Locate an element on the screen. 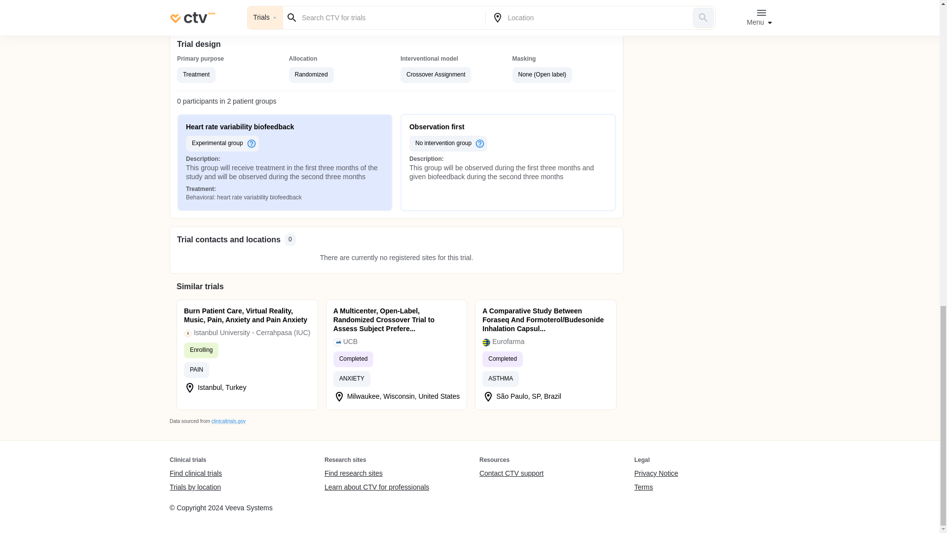 The image size is (947, 533). Find clinical trials is located at coordinates (195, 474).